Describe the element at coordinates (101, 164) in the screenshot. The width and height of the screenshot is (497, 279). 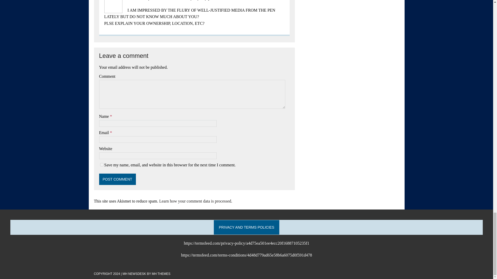
I see `yes` at that location.